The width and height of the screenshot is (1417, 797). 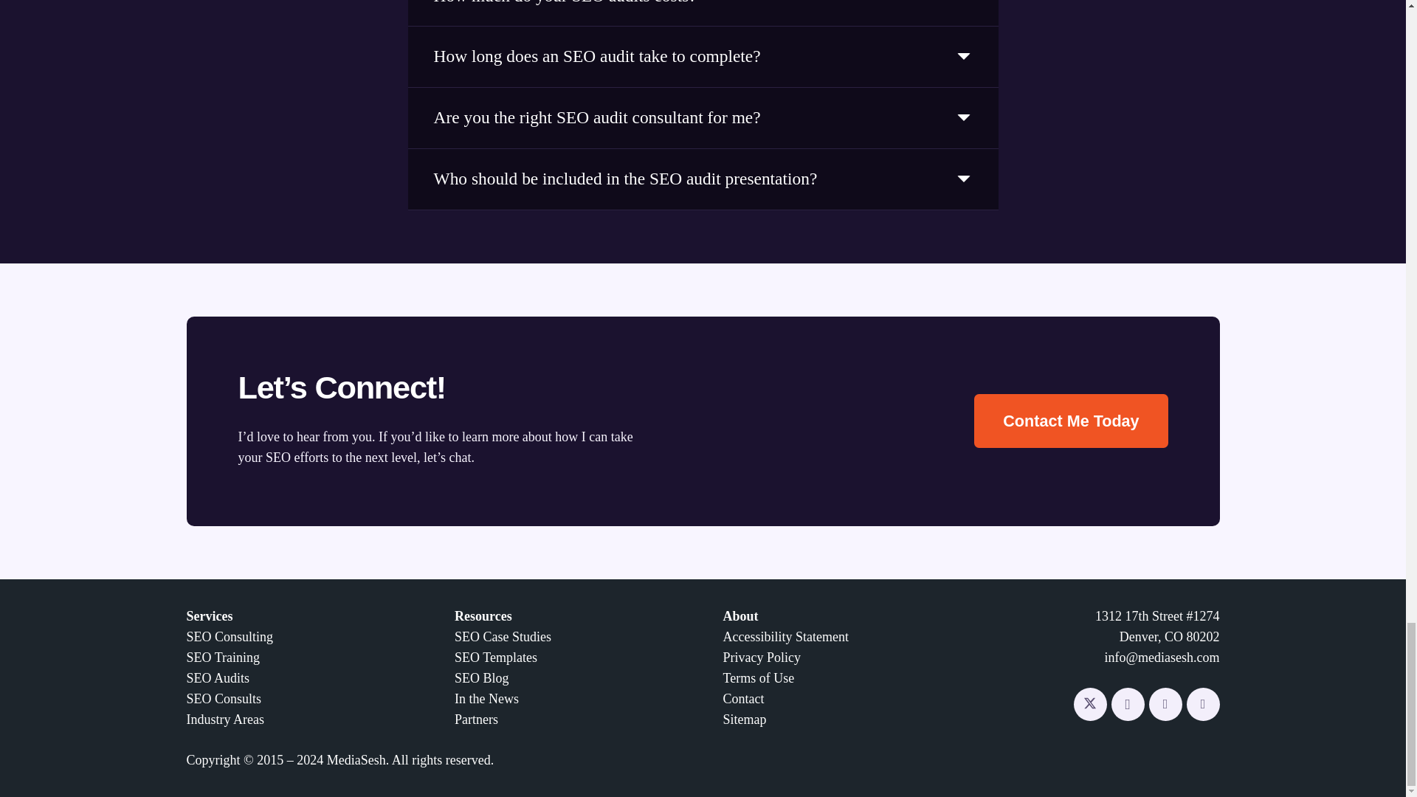 What do you see at coordinates (1203, 704) in the screenshot?
I see `YouTube` at bounding box center [1203, 704].